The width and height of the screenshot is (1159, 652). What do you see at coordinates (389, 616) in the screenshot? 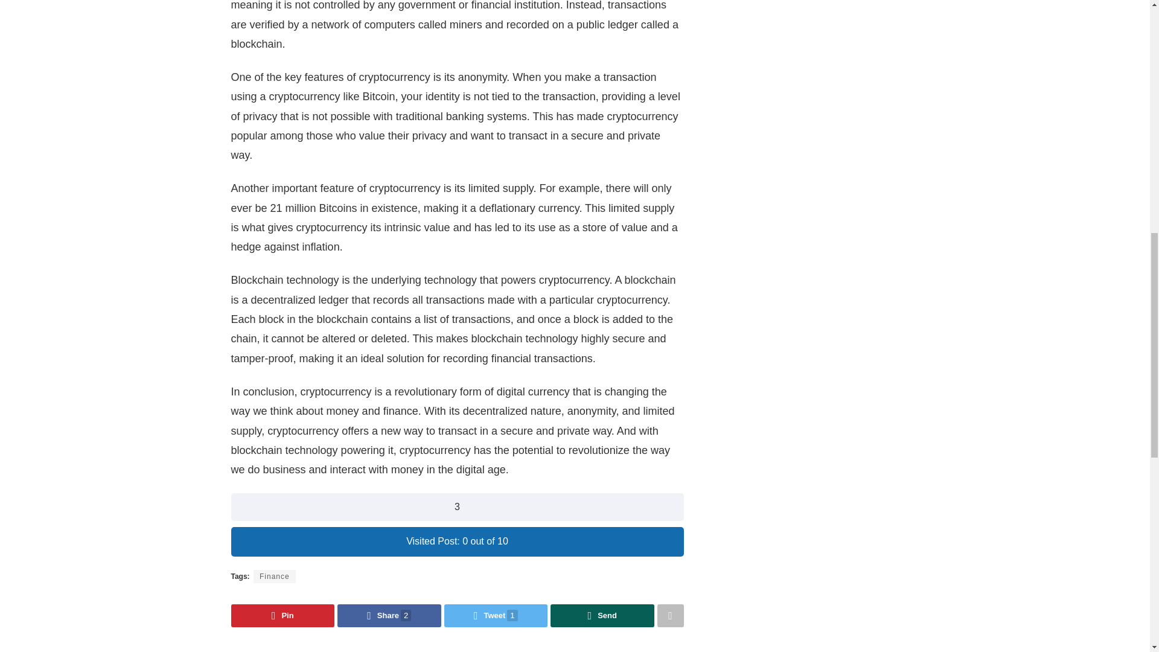
I see `Share2` at bounding box center [389, 616].